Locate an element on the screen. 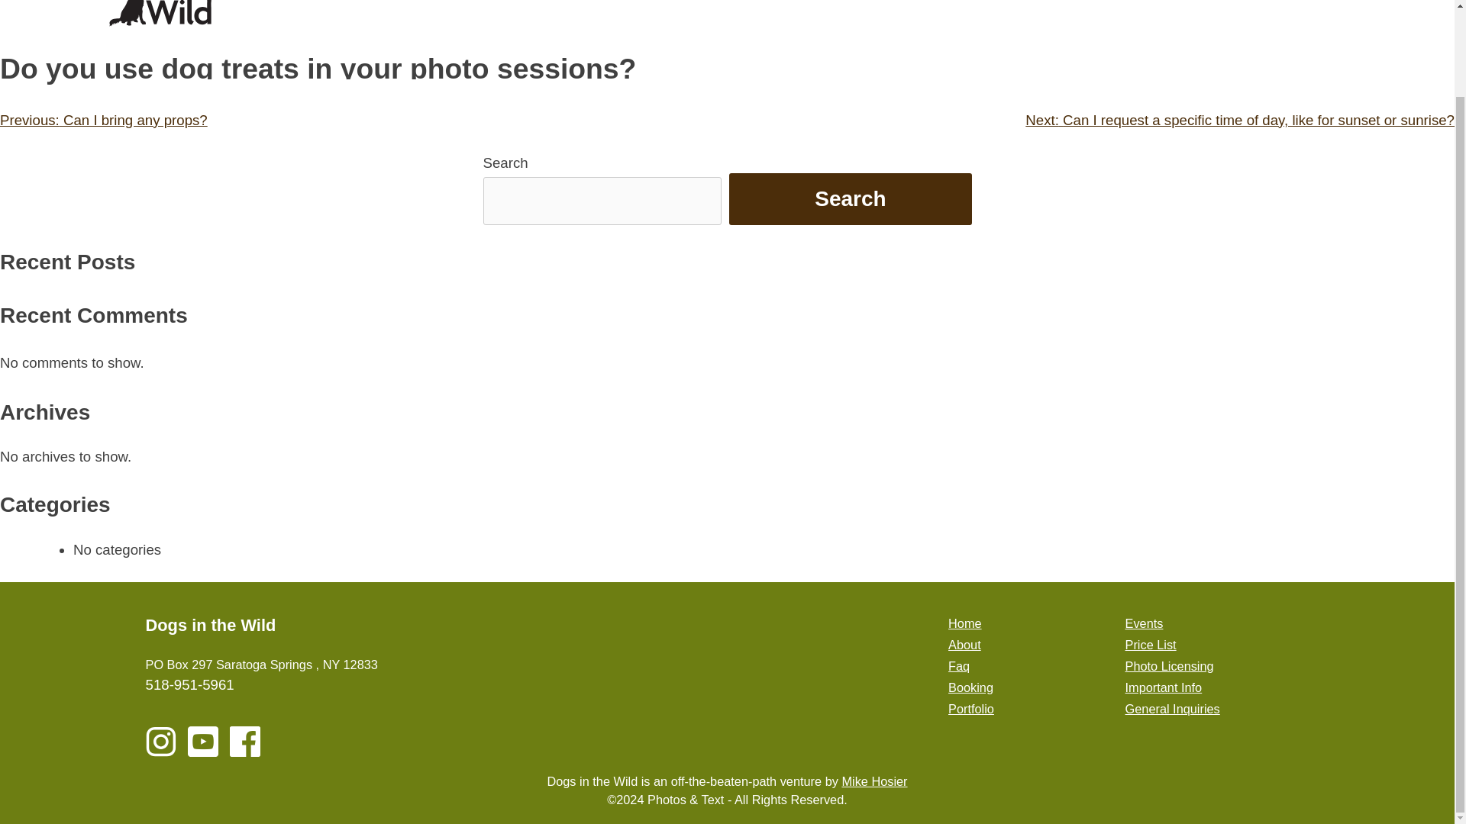  Photo Licensing is located at coordinates (1170, 666).